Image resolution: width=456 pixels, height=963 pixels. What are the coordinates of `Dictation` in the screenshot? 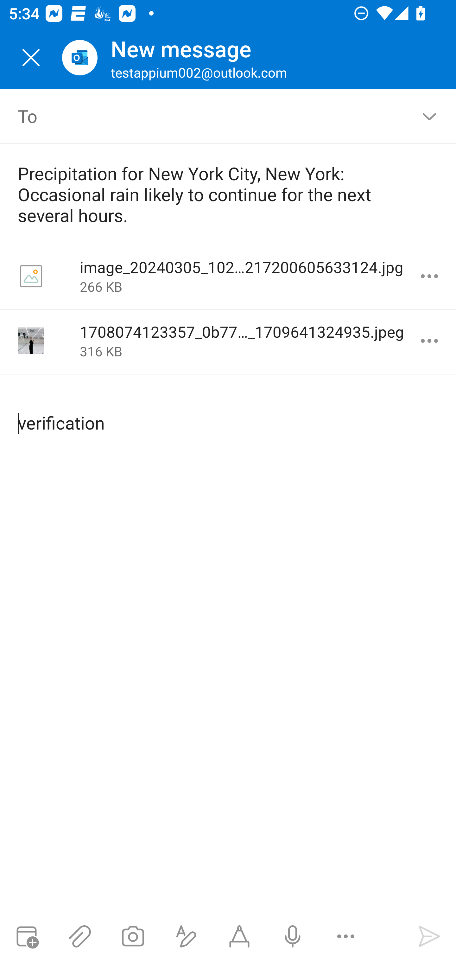 It's located at (292, 936).